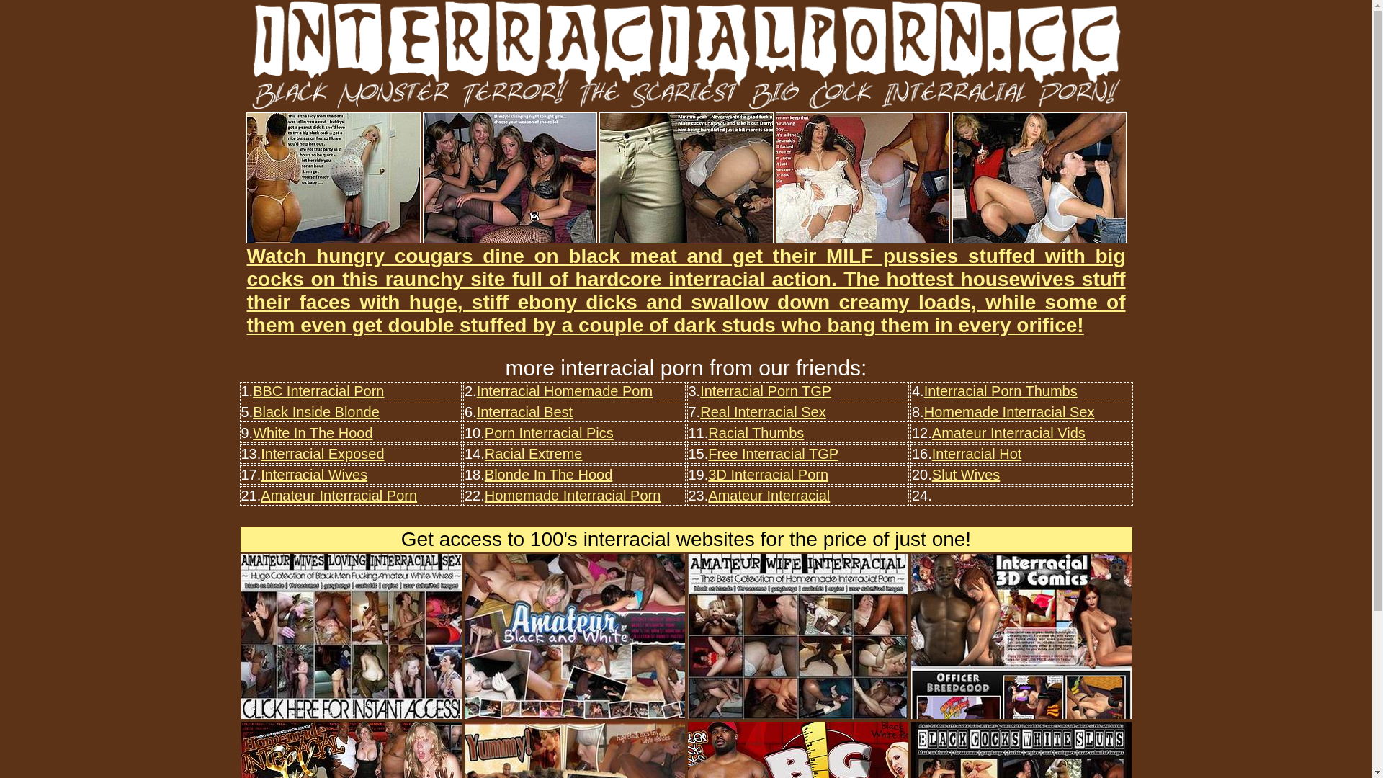 This screenshot has height=778, width=1383. I want to click on Racial Extreme, so click(534, 454).